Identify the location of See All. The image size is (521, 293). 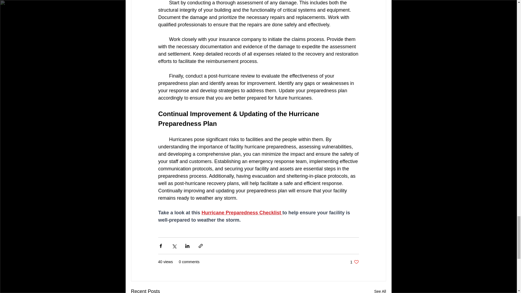
(354, 262).